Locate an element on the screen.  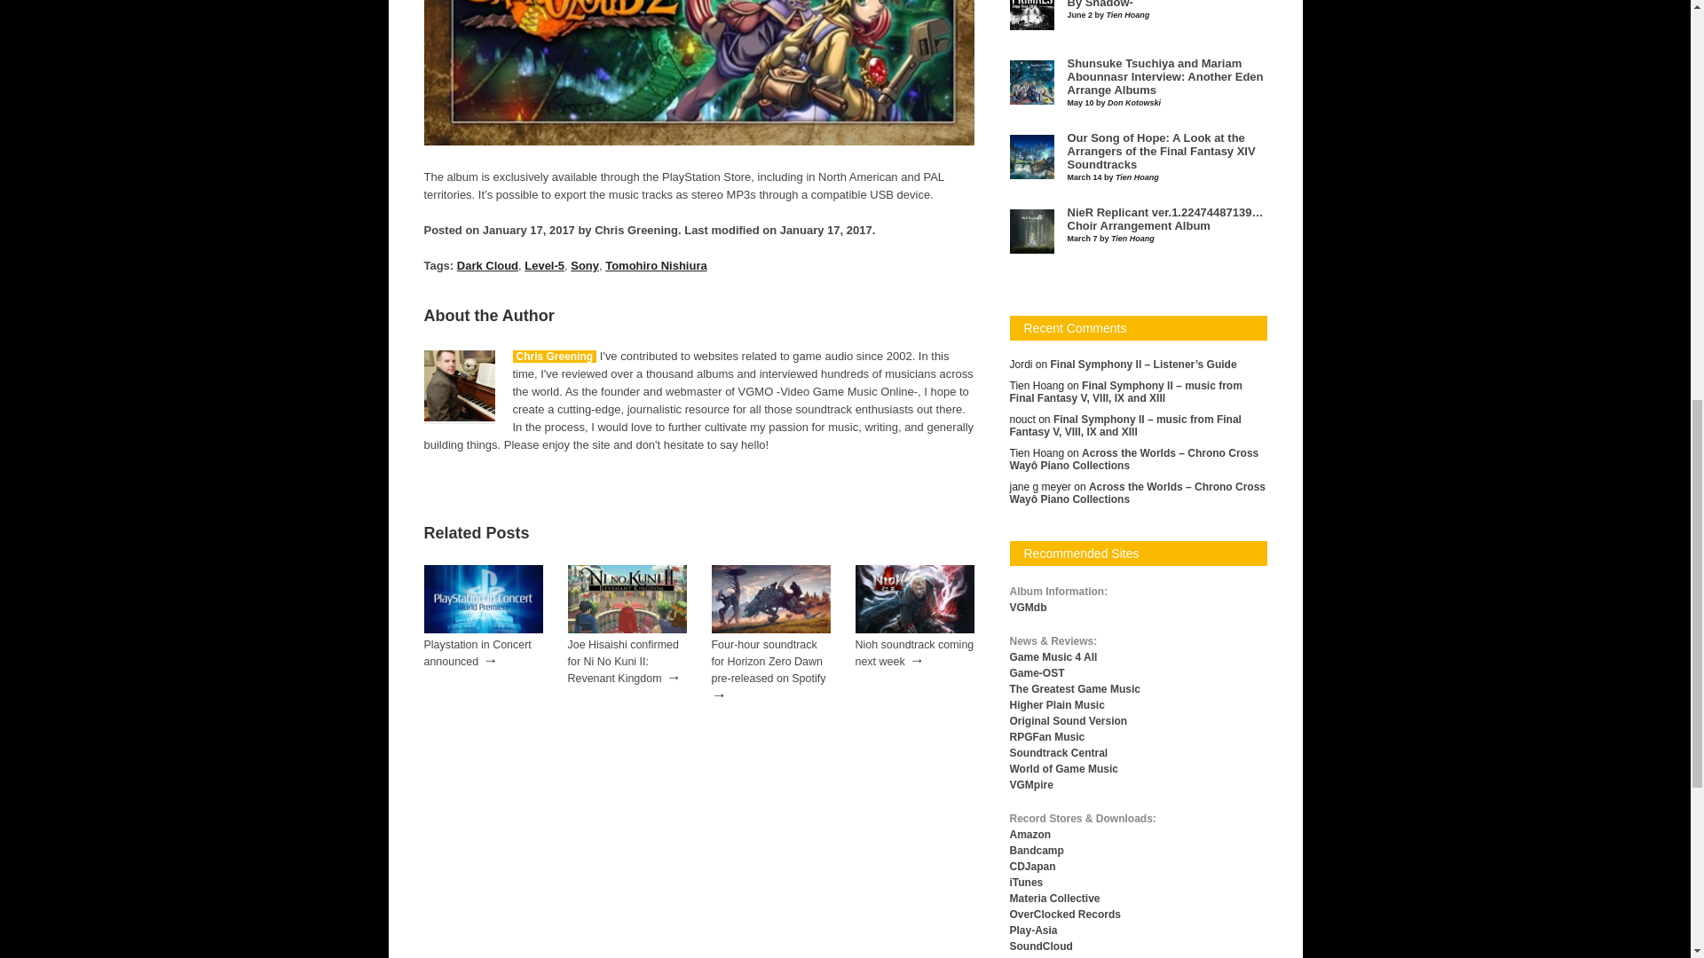
Chris Greening is located at coordinates (555, 357).